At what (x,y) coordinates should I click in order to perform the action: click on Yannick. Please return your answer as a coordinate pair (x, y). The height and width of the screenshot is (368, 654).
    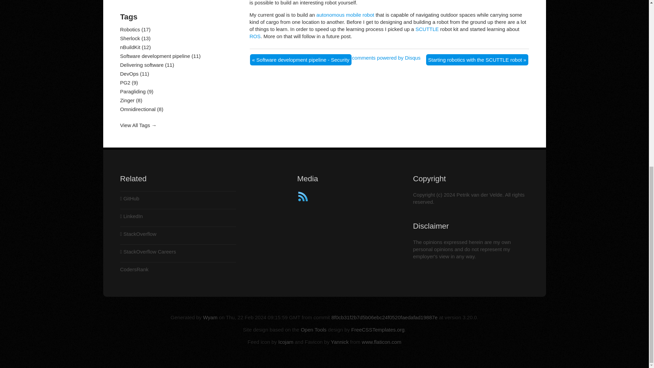
    Looking at the image, I should click on (340, 341).